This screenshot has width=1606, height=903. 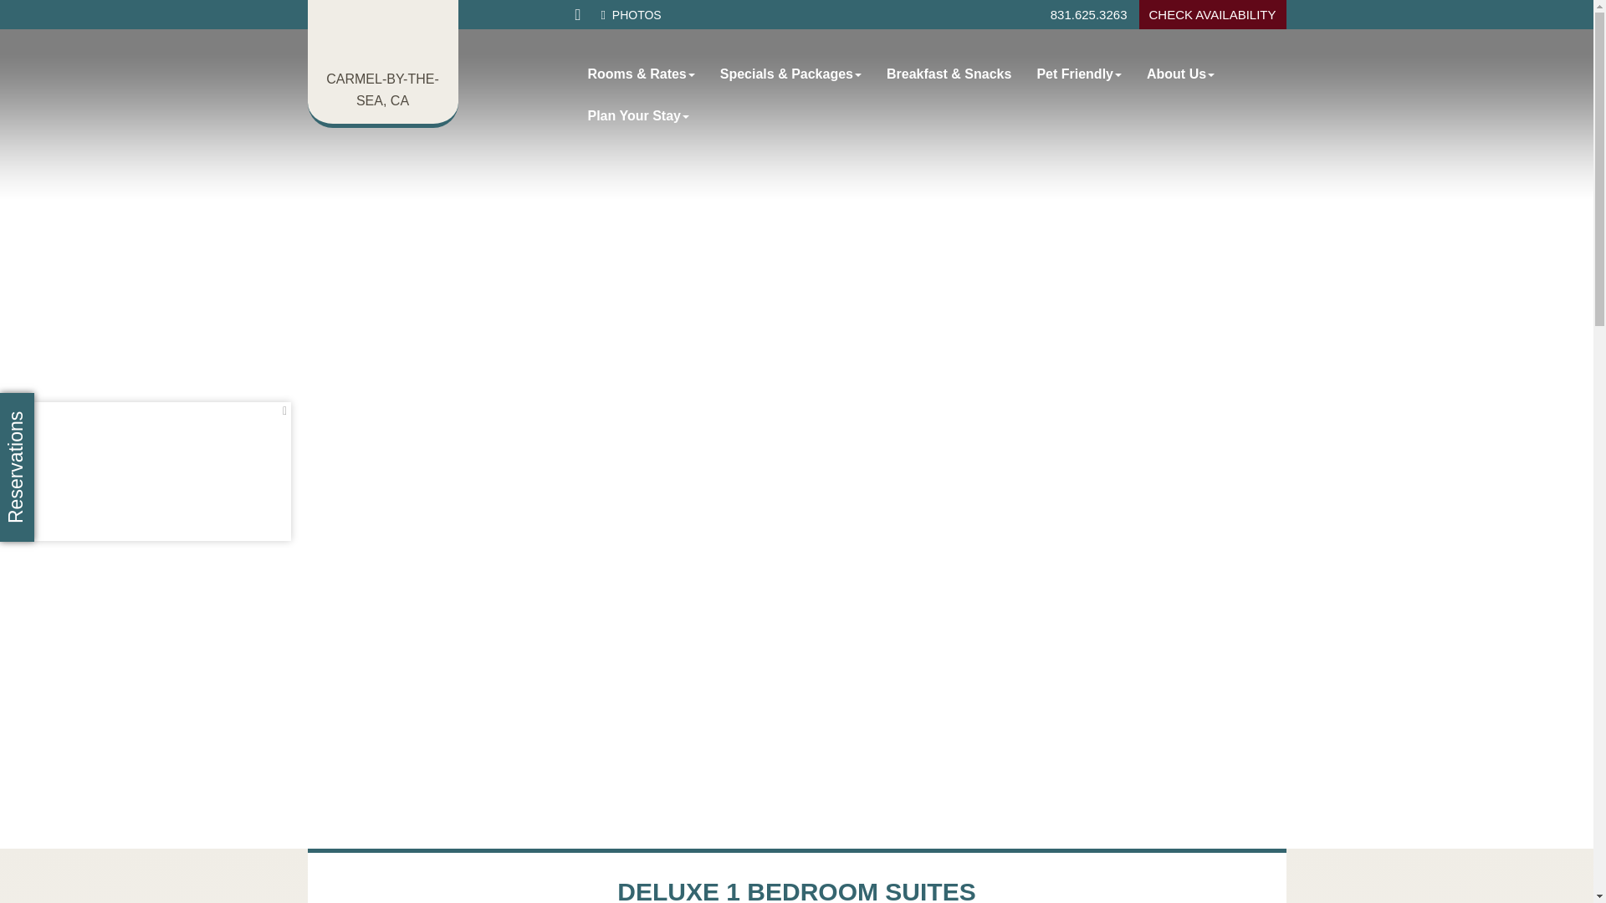 What do you see at coordinates (579, 15) in the screenshot?
I see `HOME` at bounding box center [579, 15].